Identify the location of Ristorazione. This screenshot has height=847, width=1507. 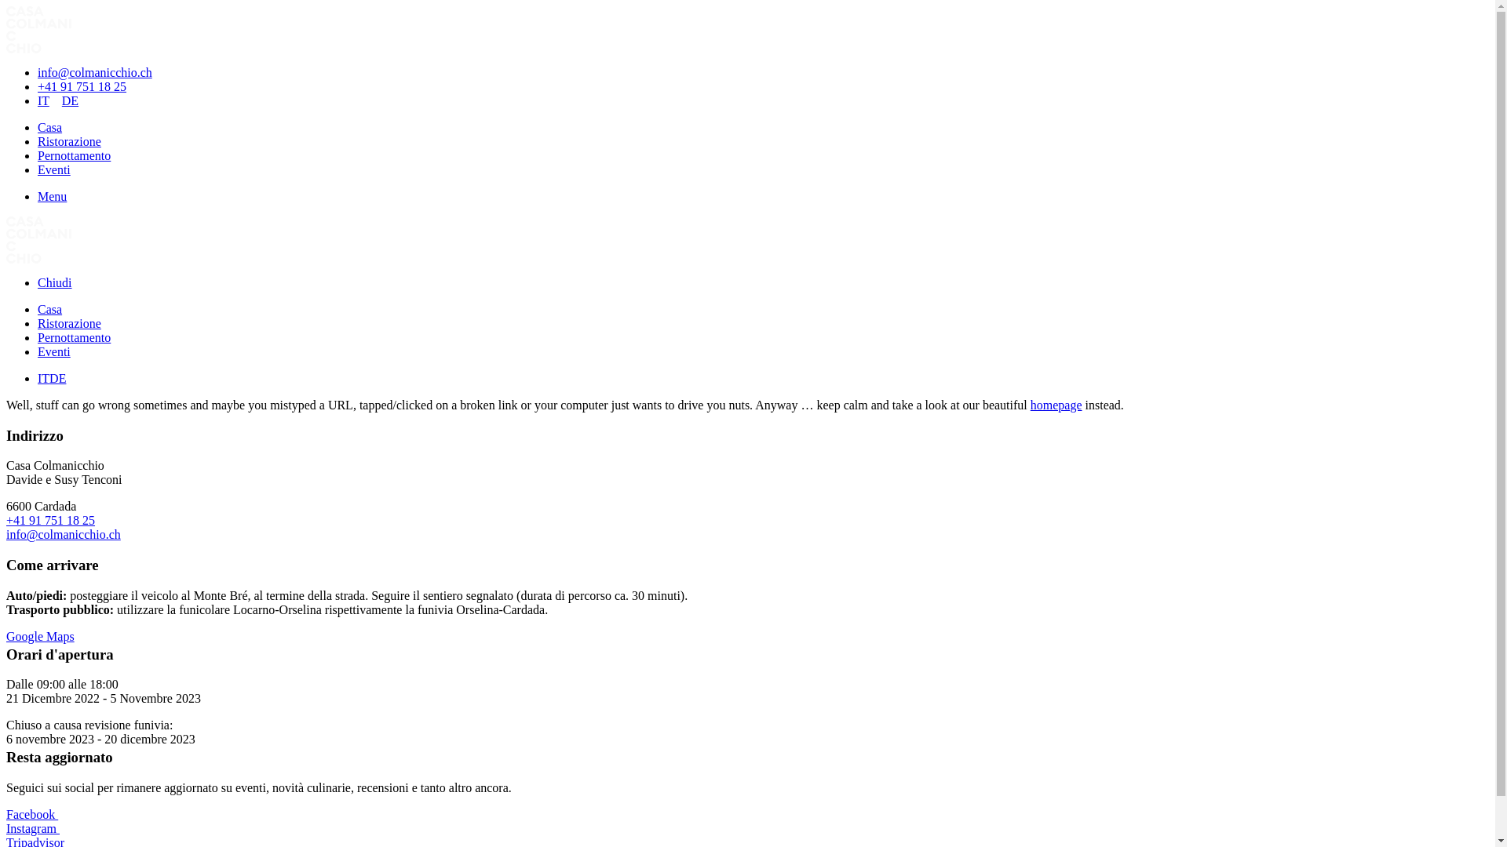
(69, 323).